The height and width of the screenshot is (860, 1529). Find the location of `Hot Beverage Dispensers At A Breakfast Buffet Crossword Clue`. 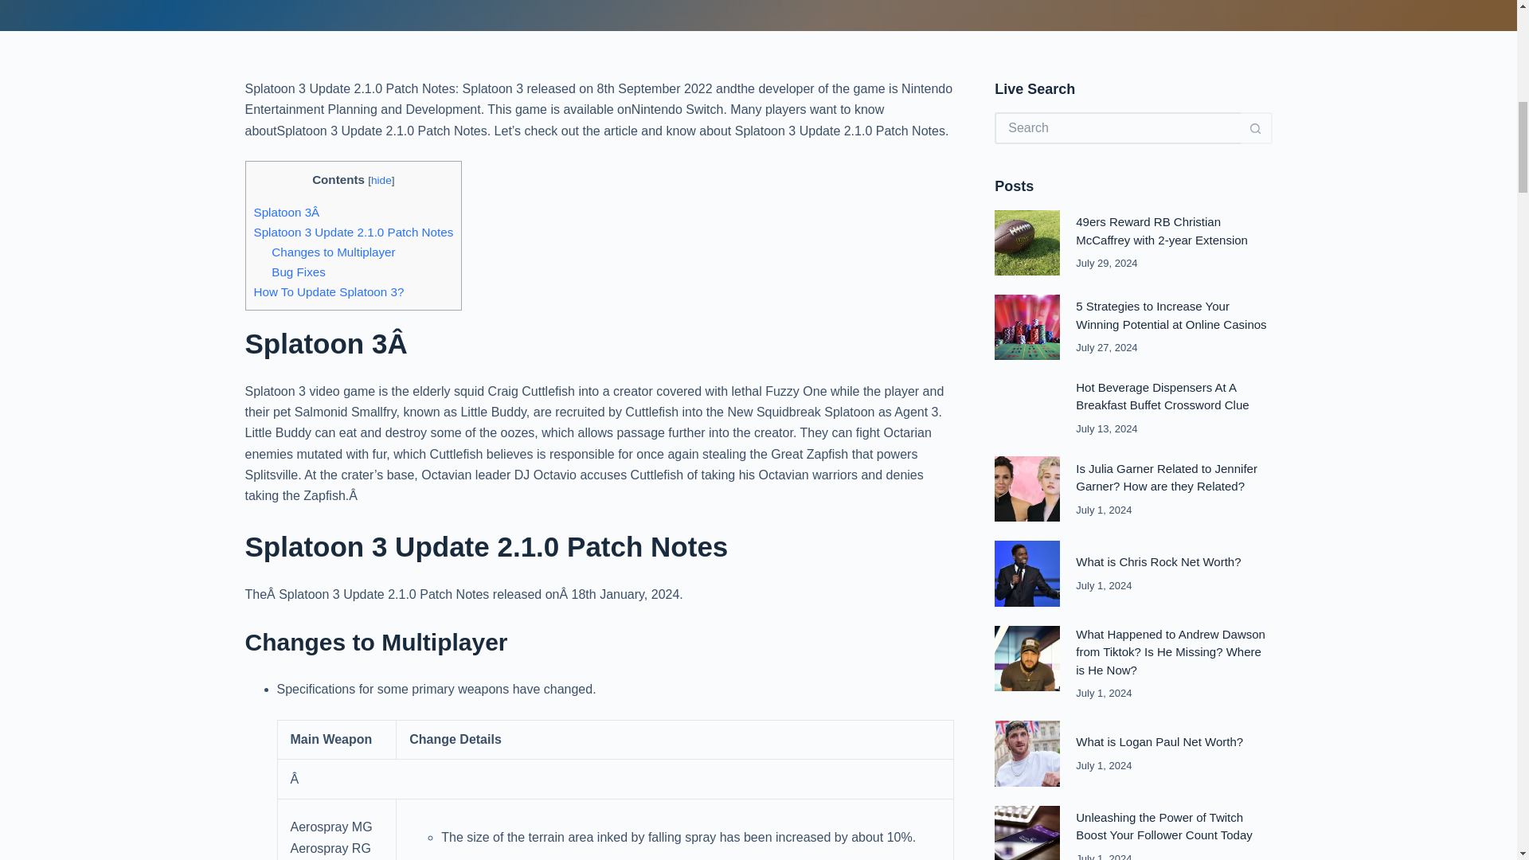

Hot Beverage Dispensers At A Breakfast Buffet Crossword Clue is located at coordinates (1163, 397).